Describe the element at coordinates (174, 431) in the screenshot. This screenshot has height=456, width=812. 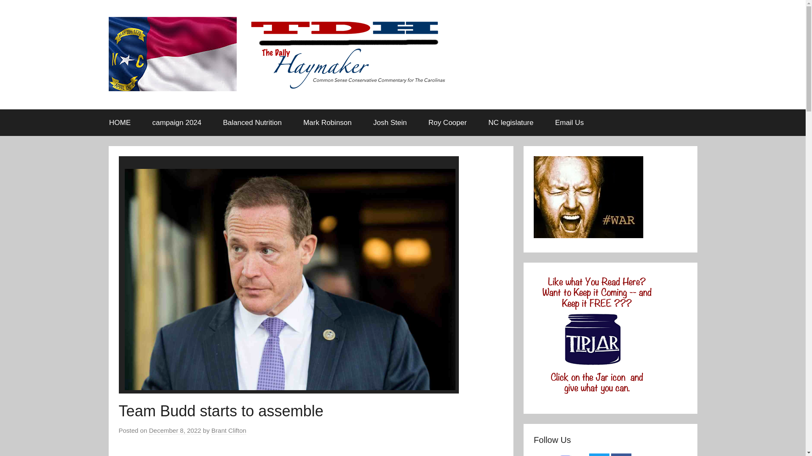
I see `December 8, 2022` at that location.